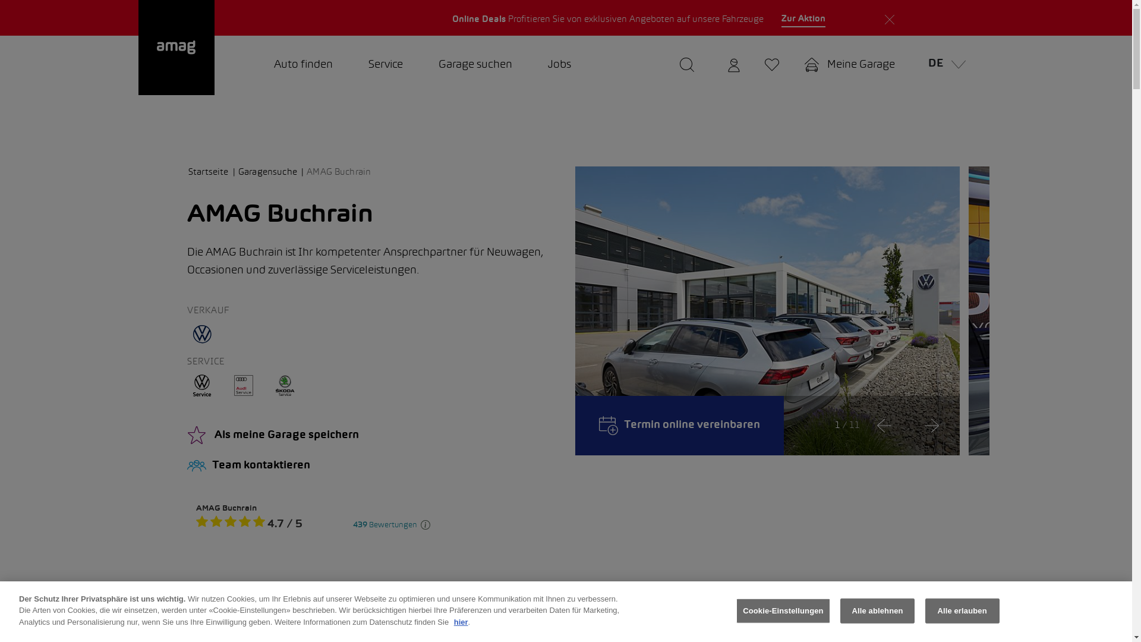 The width and height of the screenshot is (1141, 642). Describe the element at coordinates (803, 20) in the screenshot. I see `Zur Aktion` at that location.